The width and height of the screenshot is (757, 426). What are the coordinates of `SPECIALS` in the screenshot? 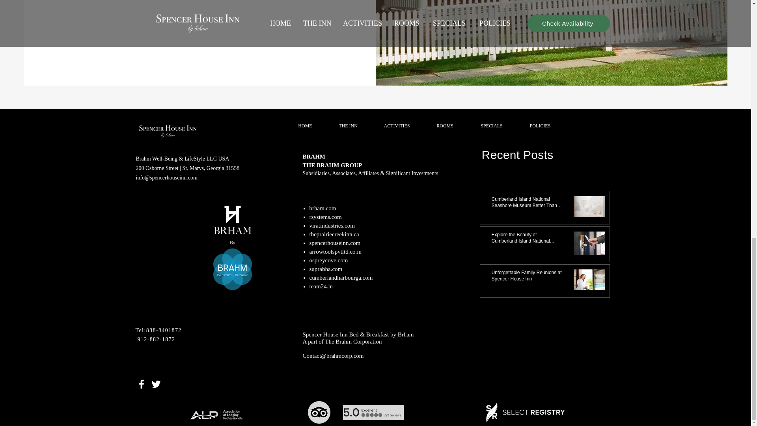 It's located at (491, 125).